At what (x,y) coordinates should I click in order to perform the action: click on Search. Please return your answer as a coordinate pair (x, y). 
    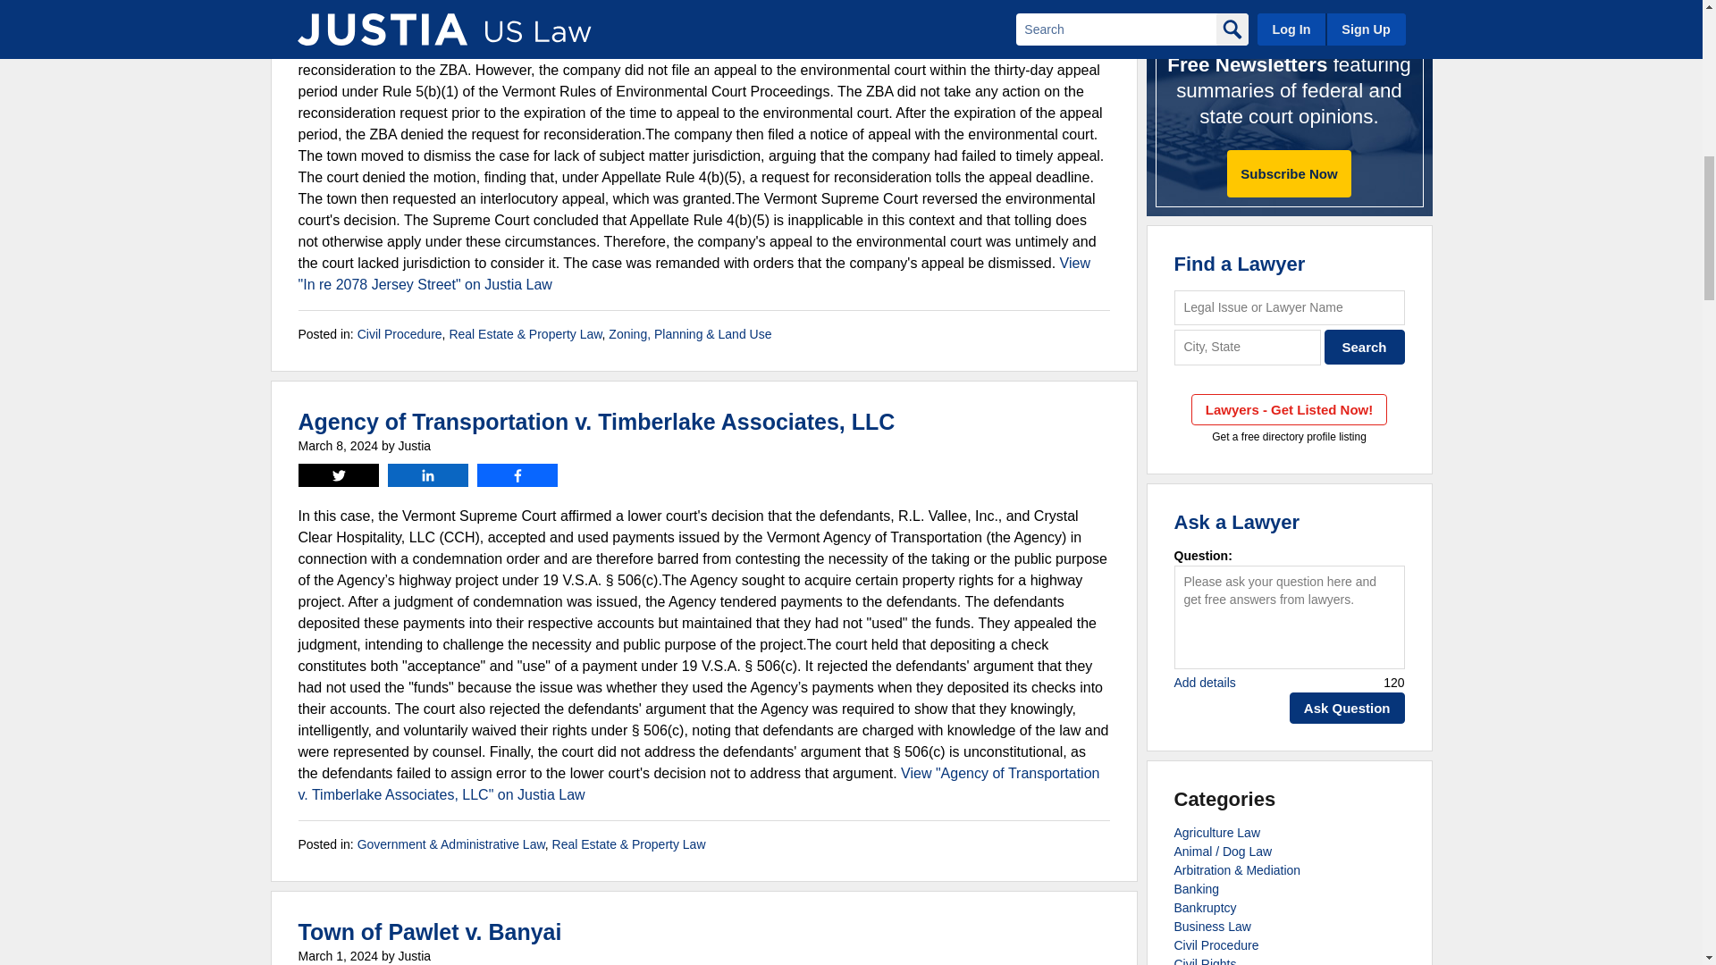
    Looking at the image, I should click on (1365, 347).